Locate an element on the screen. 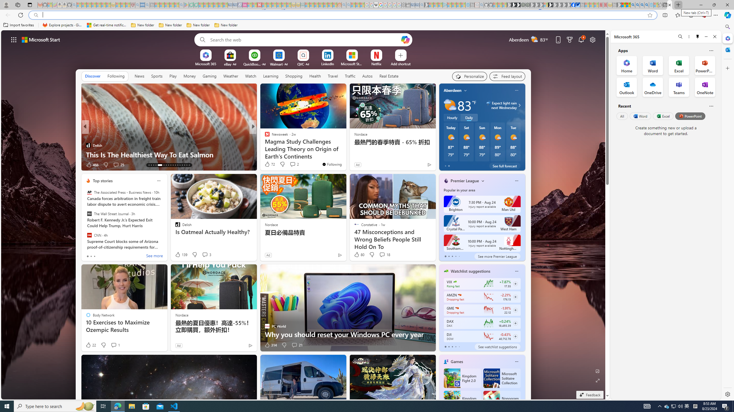 This screenshot has height=412, width=734. Real Estate is located at coordinates (389, 76).